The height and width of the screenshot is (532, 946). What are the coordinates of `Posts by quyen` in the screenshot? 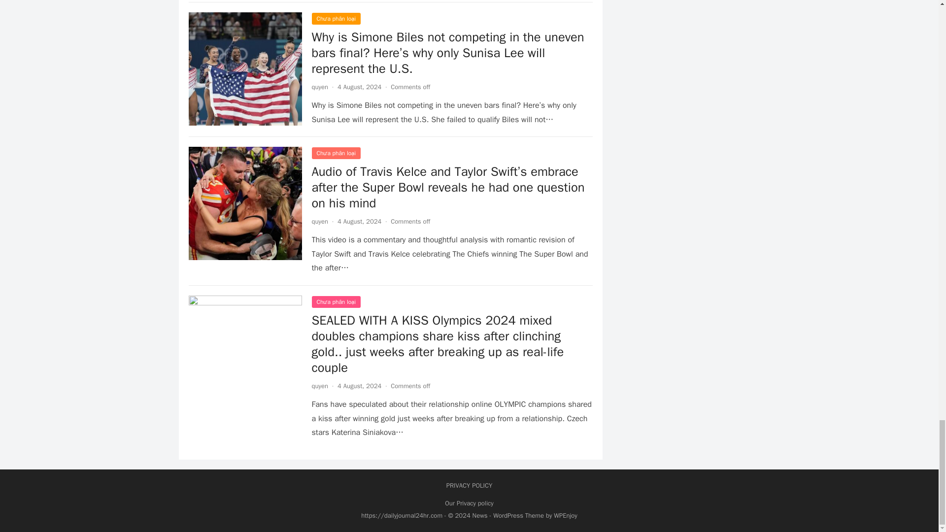 It's located at (319, 221).